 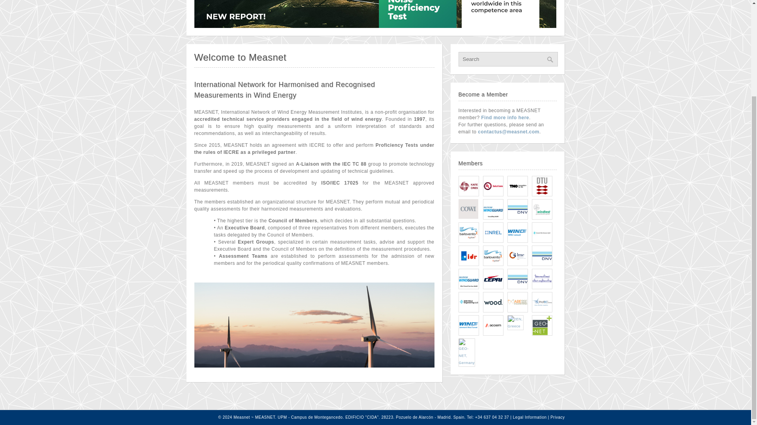 I want to click on  Svend Ole Hansen ApS, Denmark, so click(x=541, y=232).